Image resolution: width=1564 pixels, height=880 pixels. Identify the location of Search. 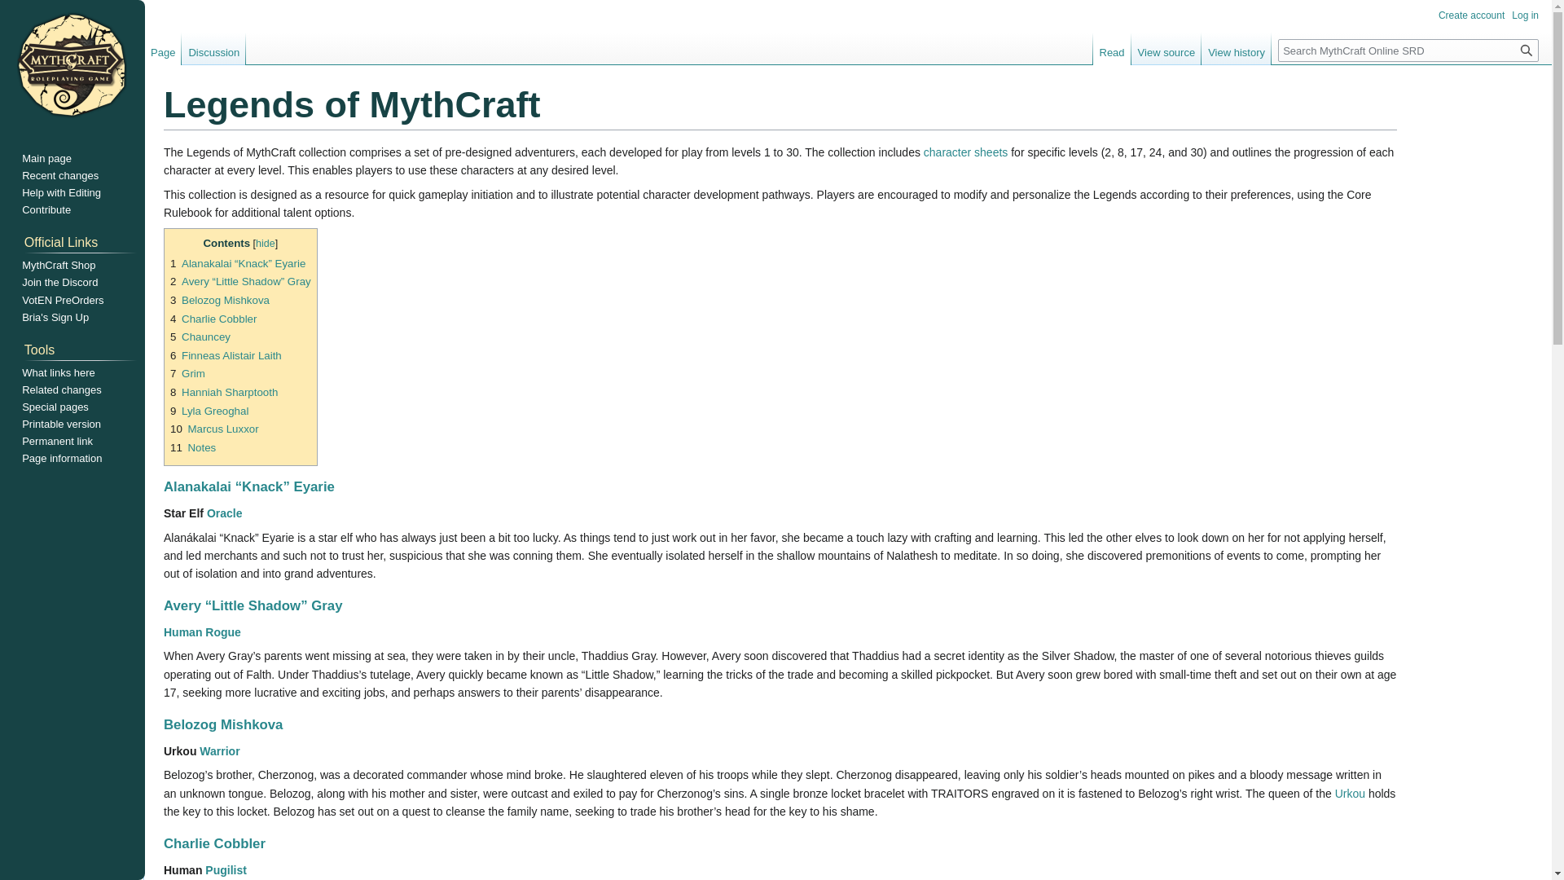
(1527, 50).